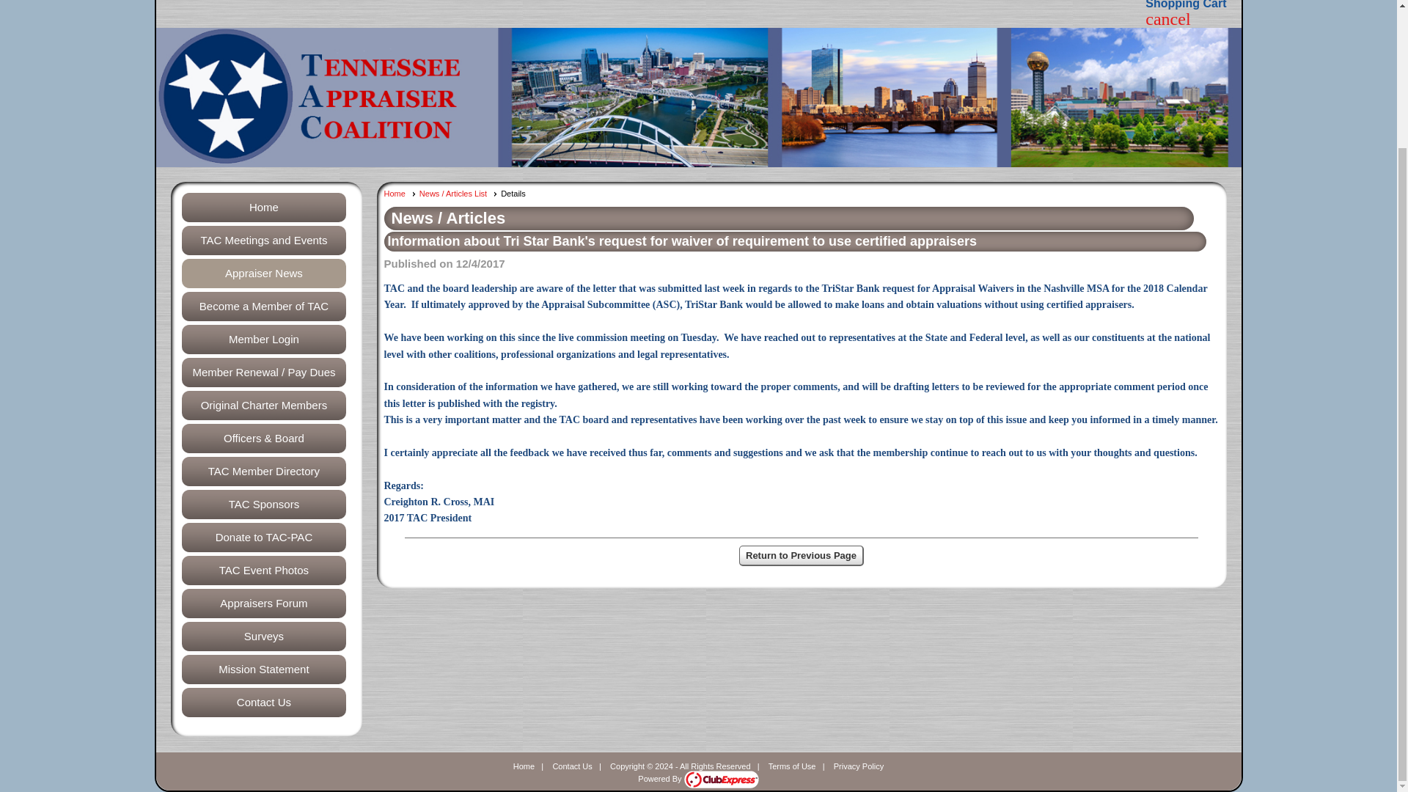  What do you see at coordinates (263, 339) in the screenshot?
I see `Member Login` at bounding box center [263, 339].